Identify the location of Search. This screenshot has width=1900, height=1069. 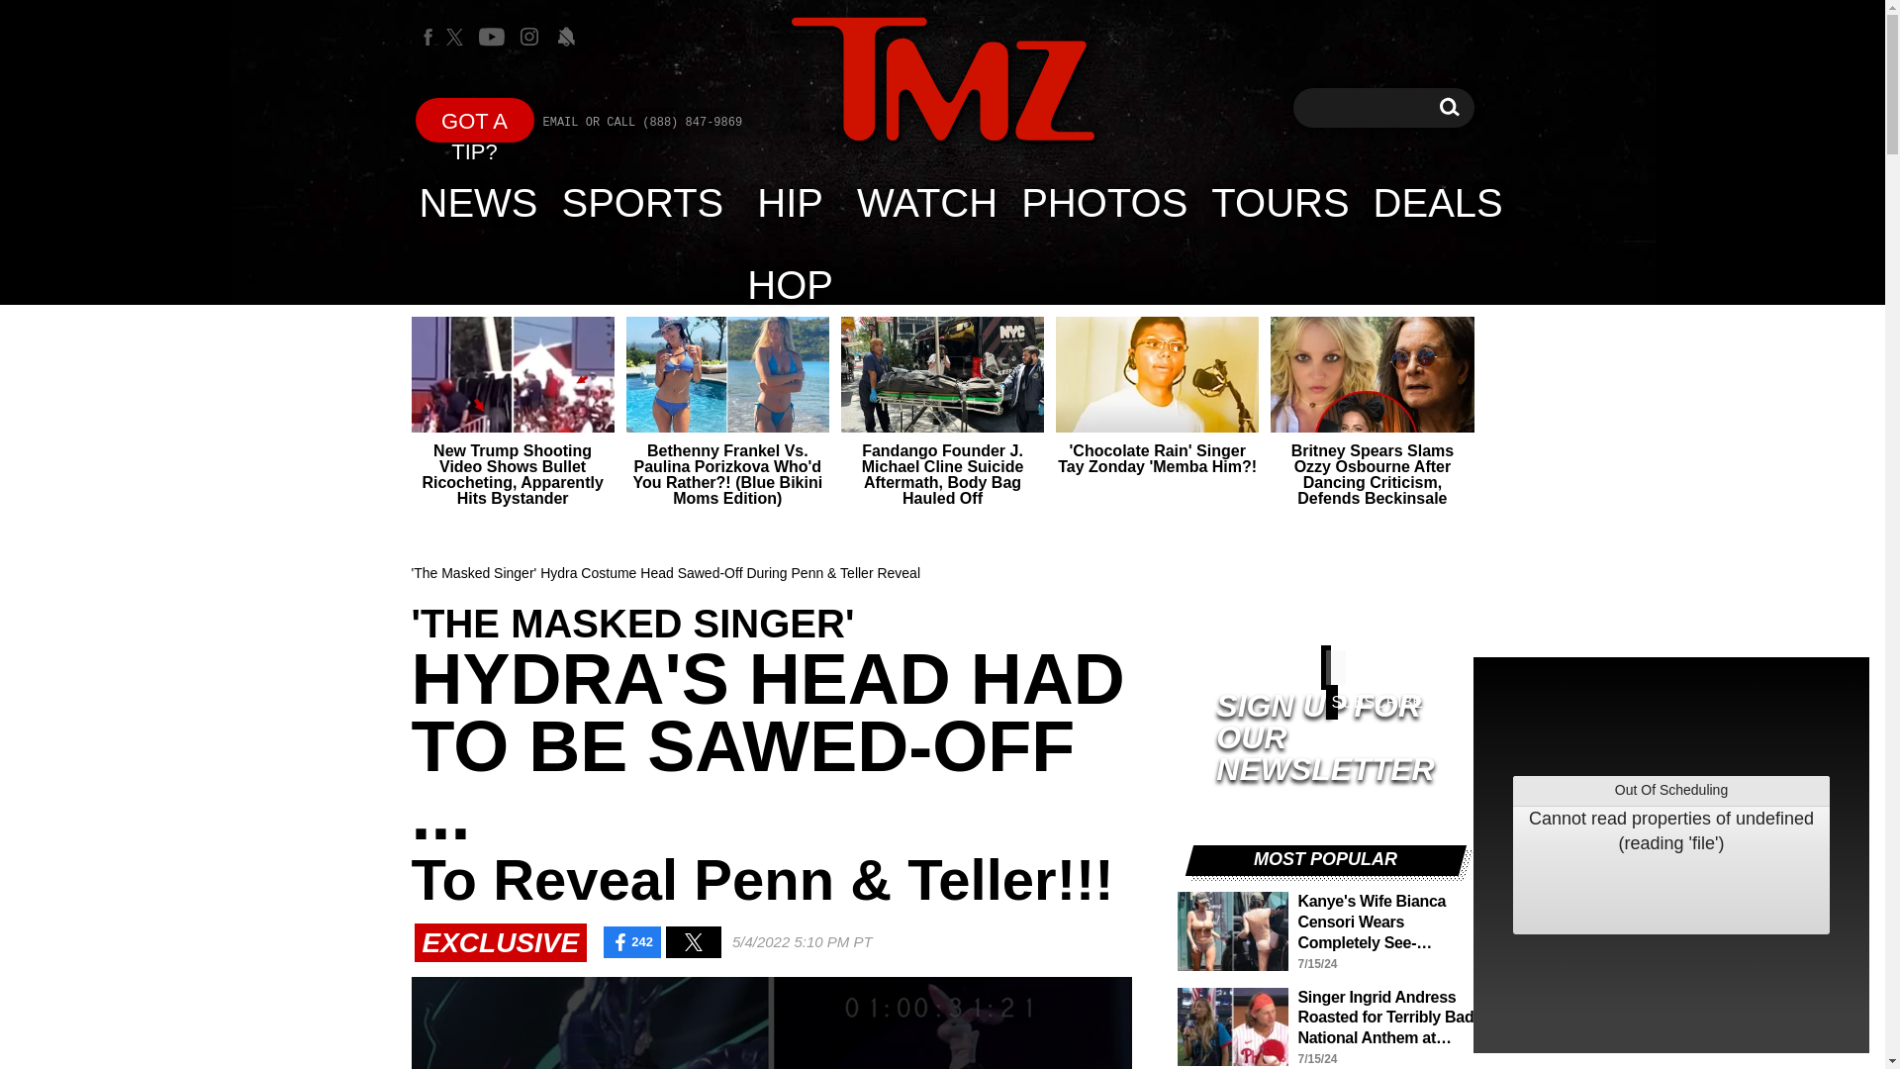
(1449, 107).